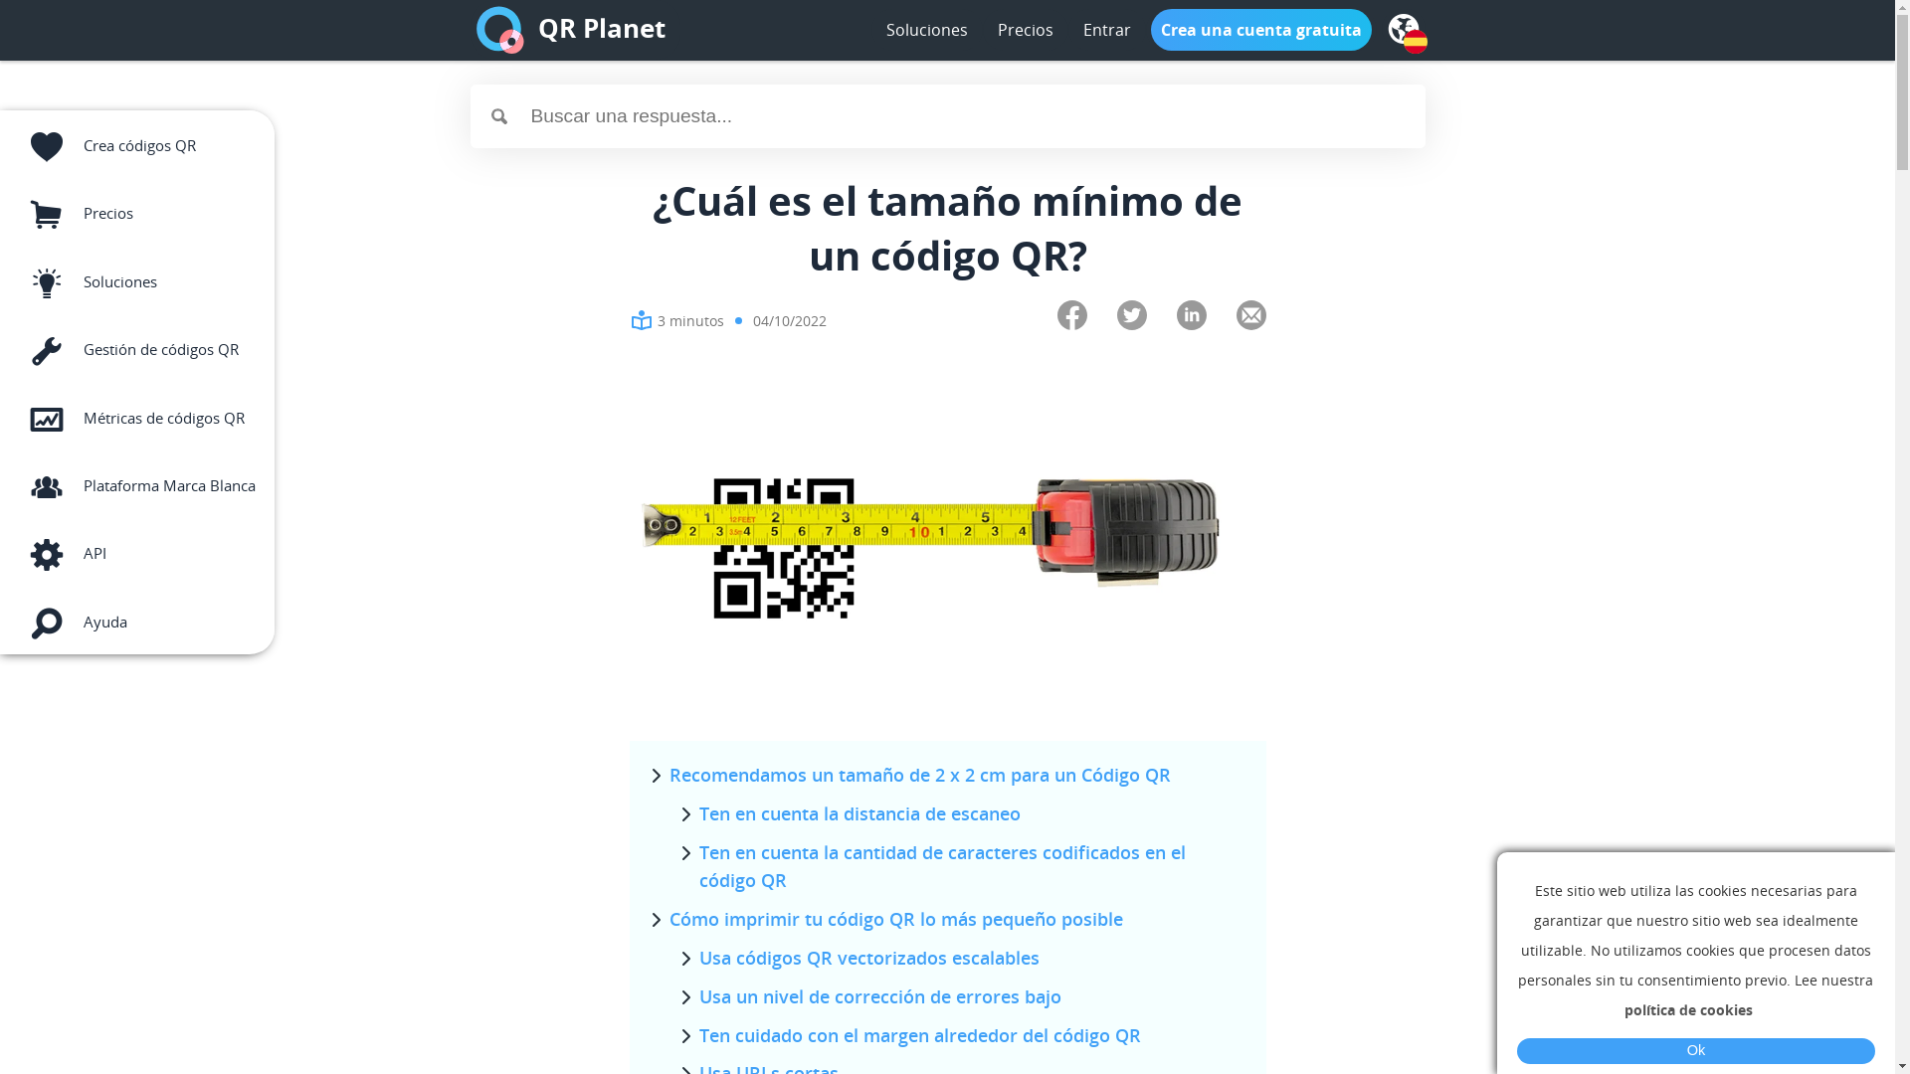 Image resolution: width=1910 pixels, height=1074 pixels. Describe the element at coordinates (601, 30) in the screenshot. I see `QR Planet` at that location.